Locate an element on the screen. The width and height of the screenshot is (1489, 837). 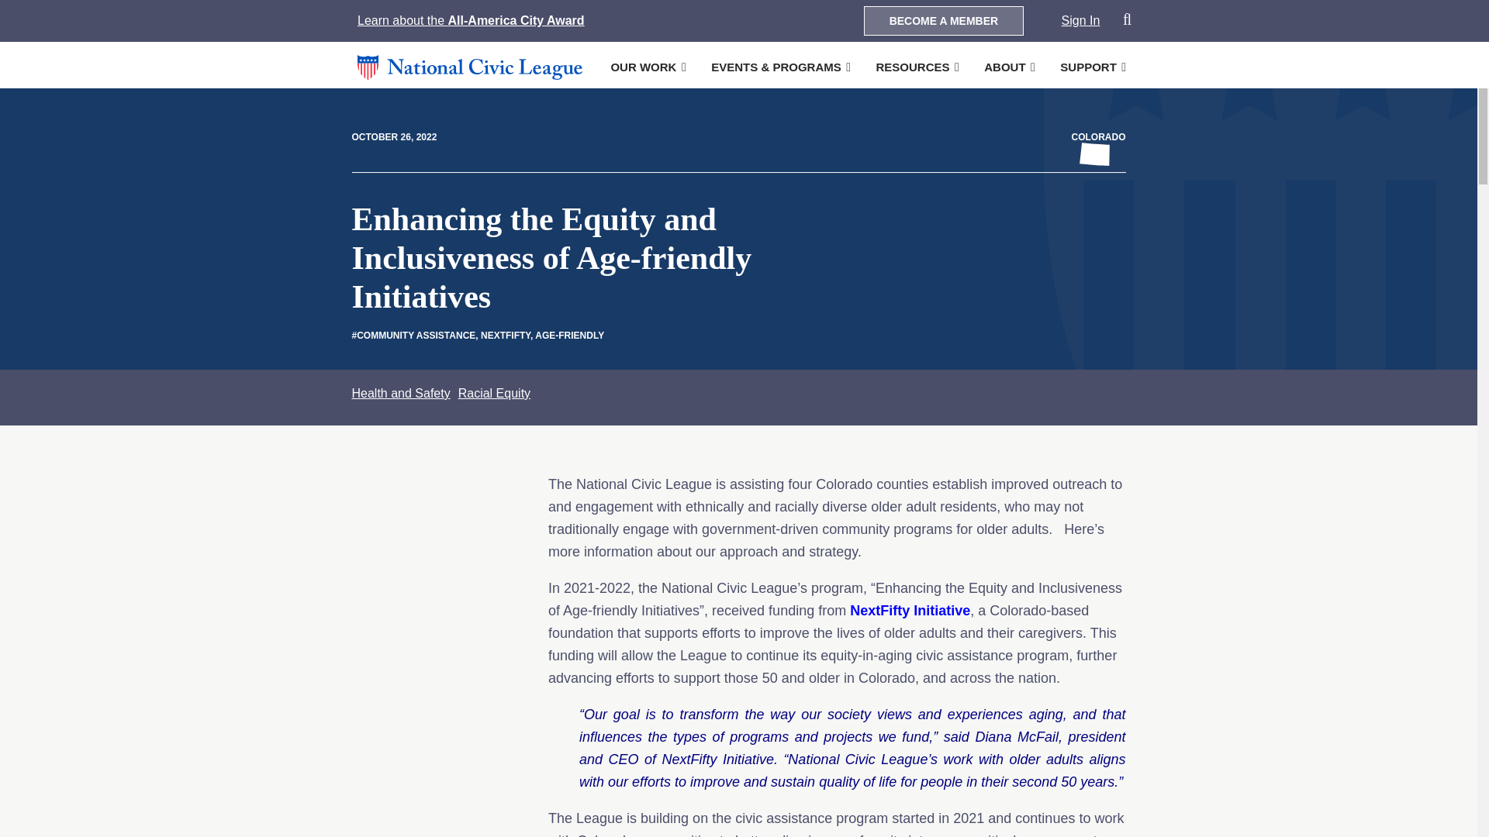
SUPPORT is located at coordinates (1089, 67).